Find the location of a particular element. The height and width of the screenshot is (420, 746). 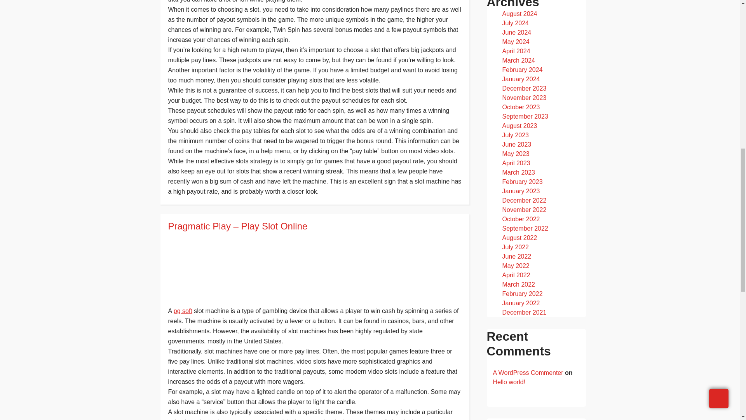

July 2024 is located at coordinates (515, 23).